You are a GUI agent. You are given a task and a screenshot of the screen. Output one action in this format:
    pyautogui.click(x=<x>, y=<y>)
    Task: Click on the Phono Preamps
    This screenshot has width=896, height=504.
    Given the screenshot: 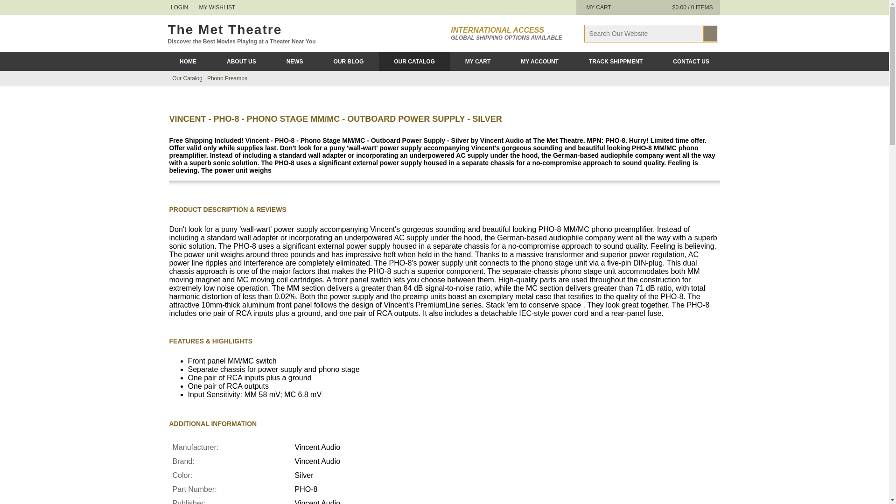 What is the action you would take?
    pyautogui.click(x=227, y=78)
    